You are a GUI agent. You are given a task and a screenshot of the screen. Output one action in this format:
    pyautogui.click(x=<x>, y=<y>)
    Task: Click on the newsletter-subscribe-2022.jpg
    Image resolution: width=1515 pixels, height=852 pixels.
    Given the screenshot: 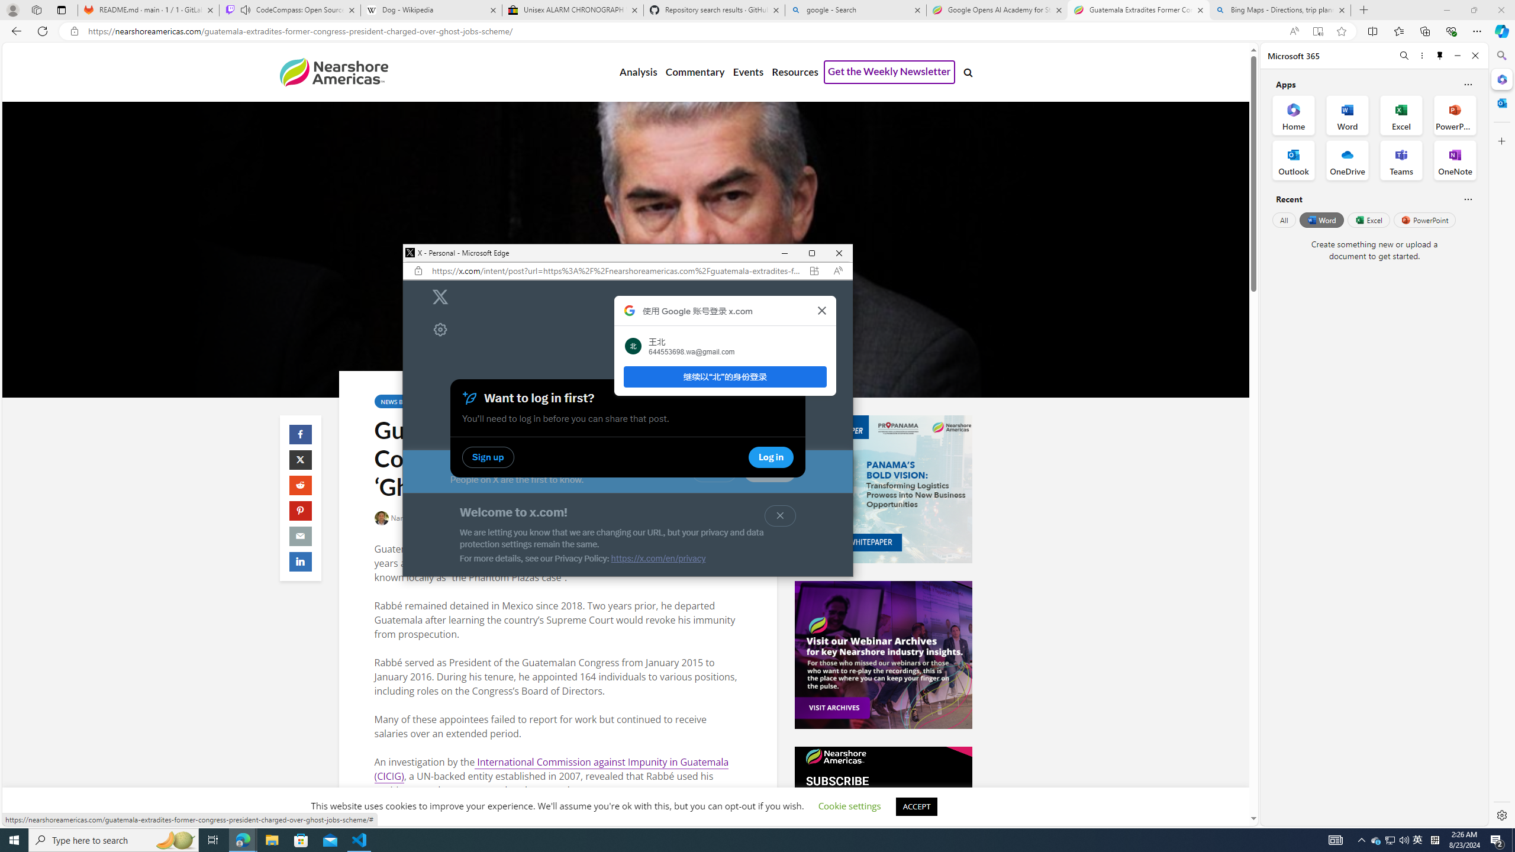 What is the action you would take?
    pyautogui.click(x=883, y=820)
    